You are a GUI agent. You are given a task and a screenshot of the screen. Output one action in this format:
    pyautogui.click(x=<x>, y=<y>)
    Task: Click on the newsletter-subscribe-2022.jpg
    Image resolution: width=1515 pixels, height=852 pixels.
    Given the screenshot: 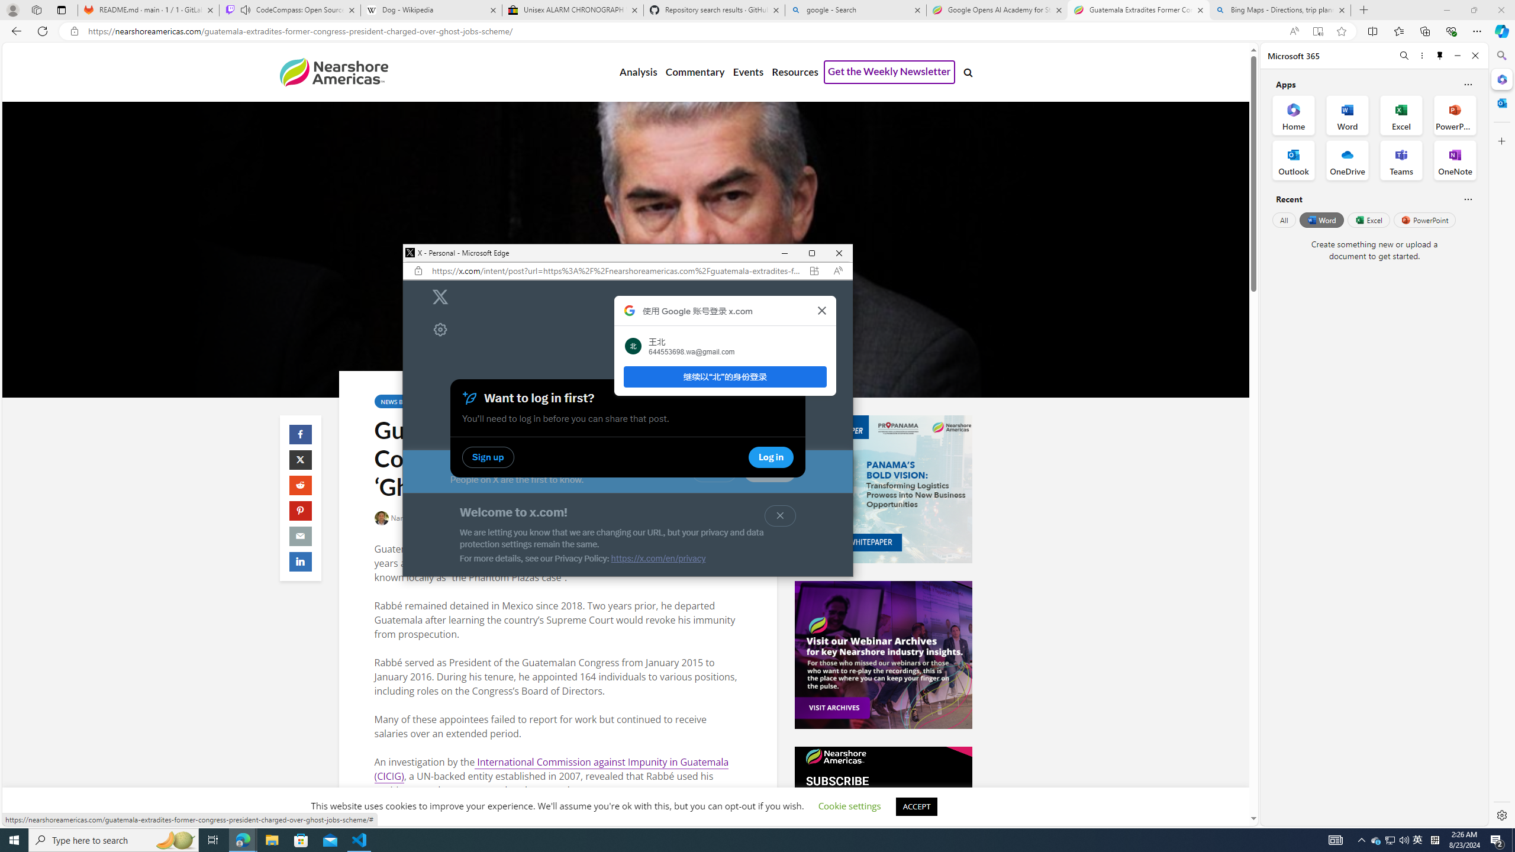 What is the action you would take?
    pyautogui.click(x=883, y=820)
    